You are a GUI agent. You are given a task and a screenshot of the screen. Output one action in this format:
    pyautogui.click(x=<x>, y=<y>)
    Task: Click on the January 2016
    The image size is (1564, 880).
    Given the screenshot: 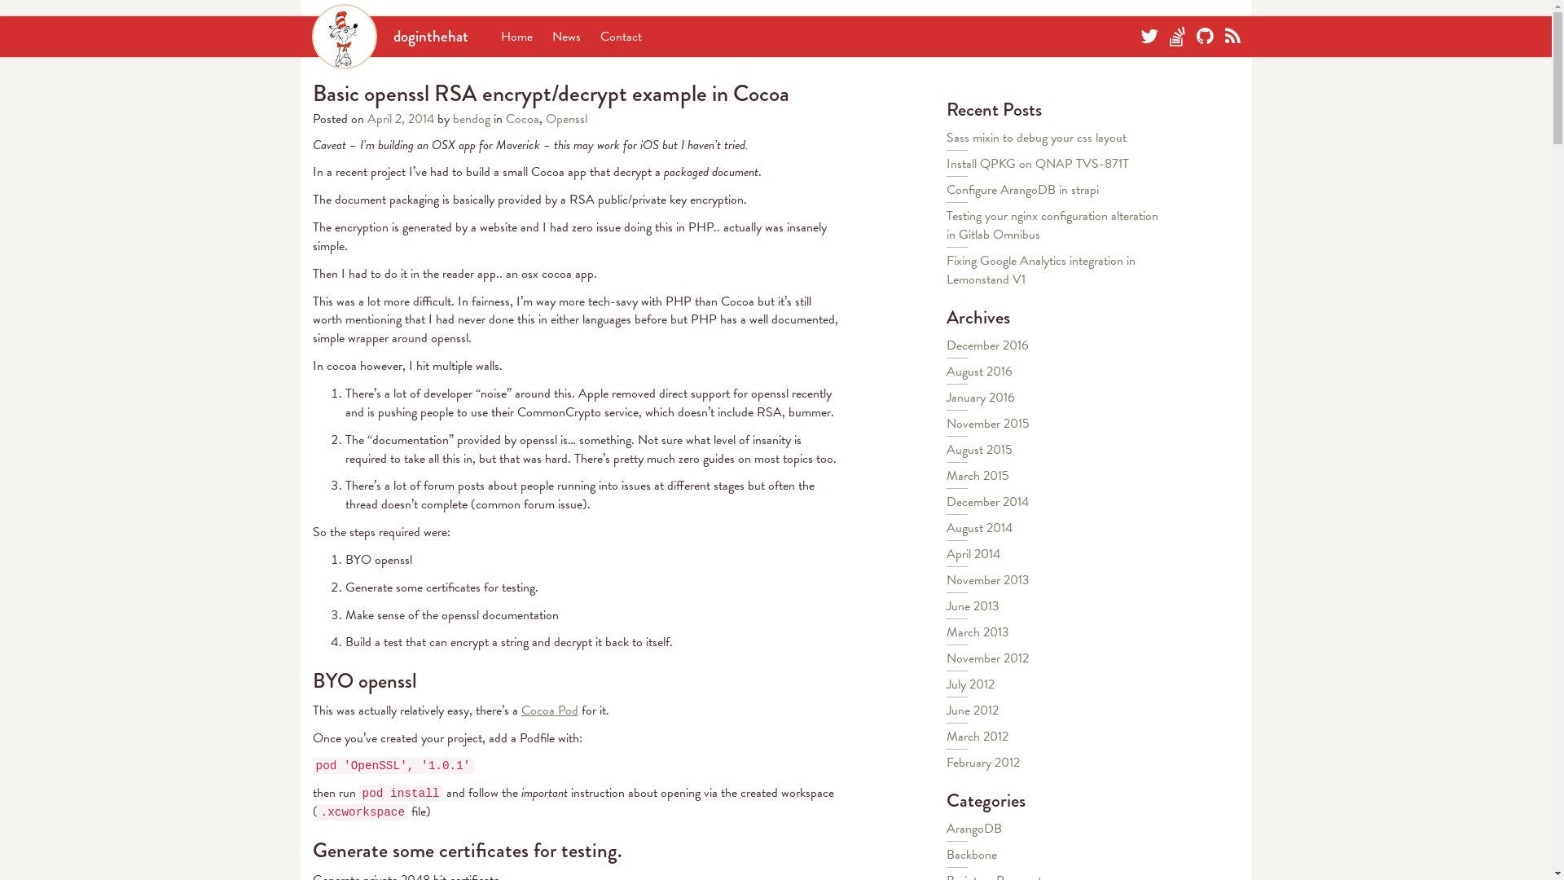 What is the action you would take?
    pyautogui.click(x=981, y=398)
    